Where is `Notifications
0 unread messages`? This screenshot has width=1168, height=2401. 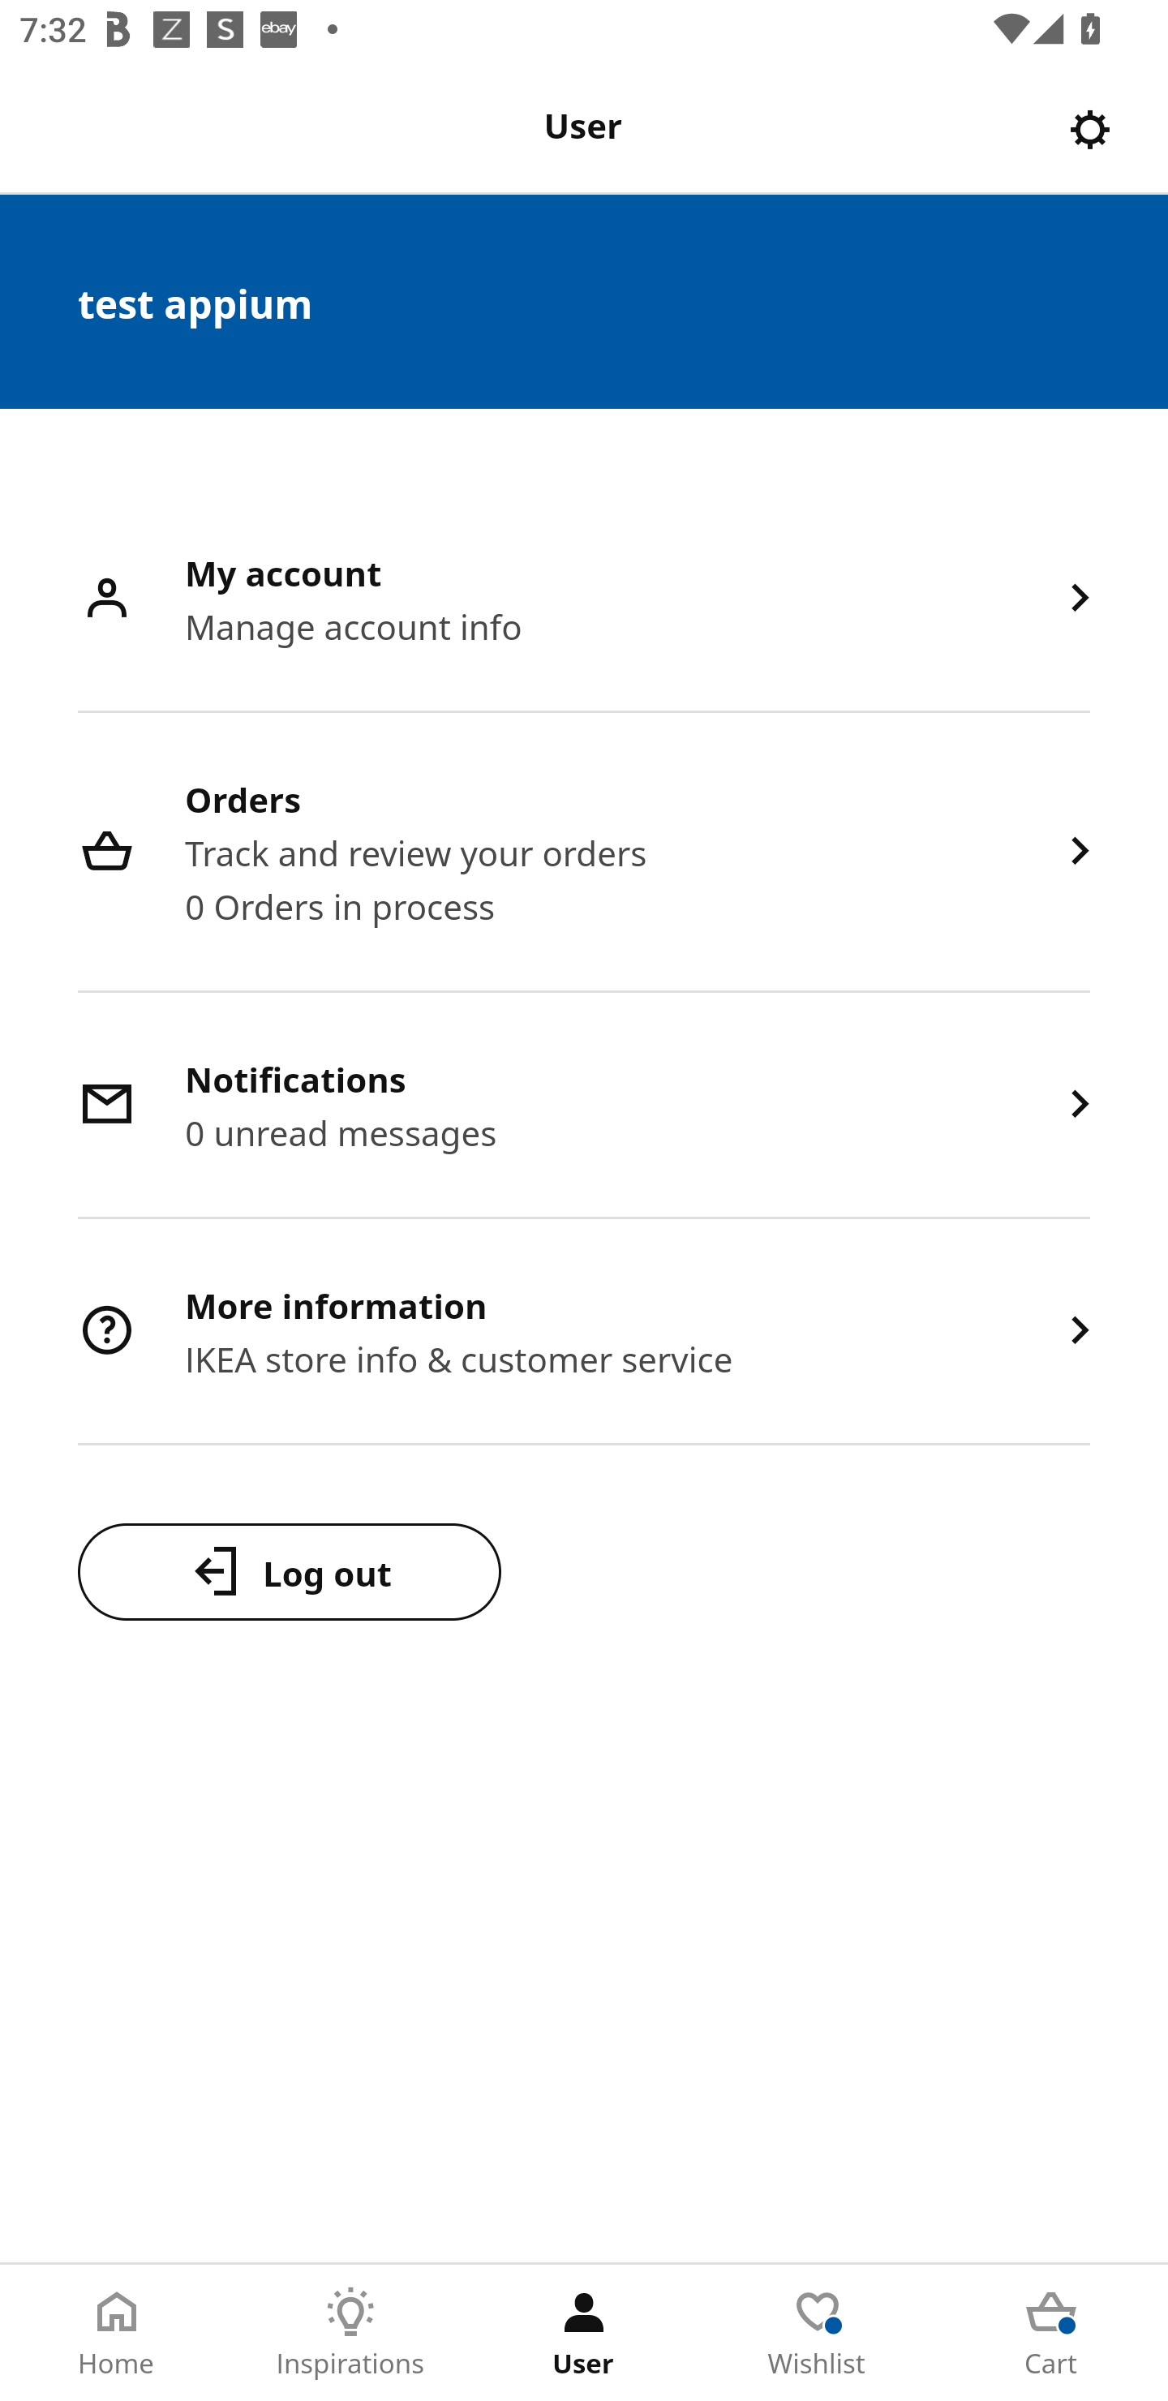 Notifications
0 unread messages is located at coordinates (584, 1106).